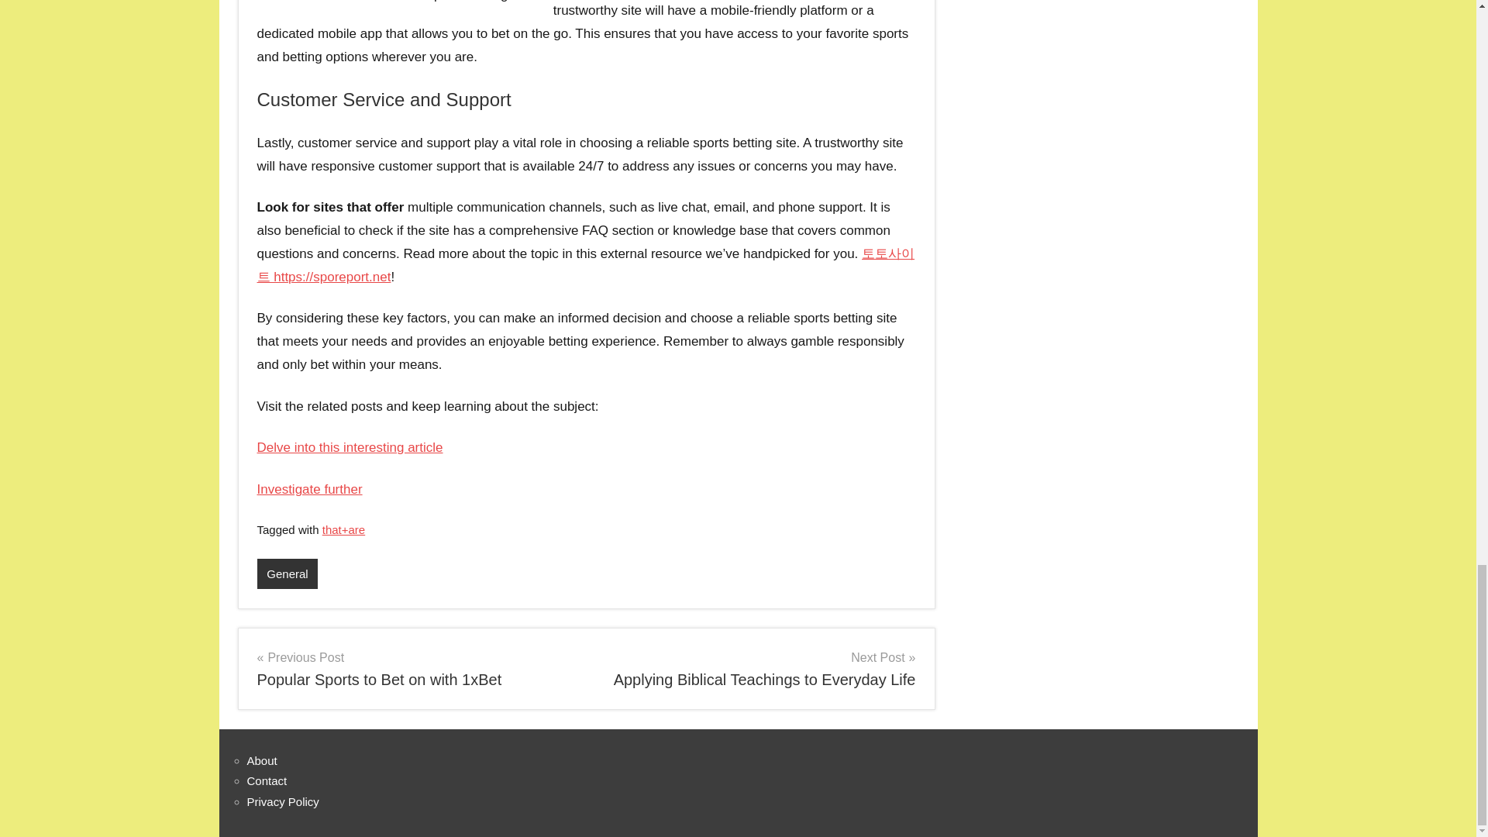 This screenshot has height=837, width=1488. Describe the element at coordinates (756, 668) in the screenshot. I see `Delve into this interesting article` at that location.